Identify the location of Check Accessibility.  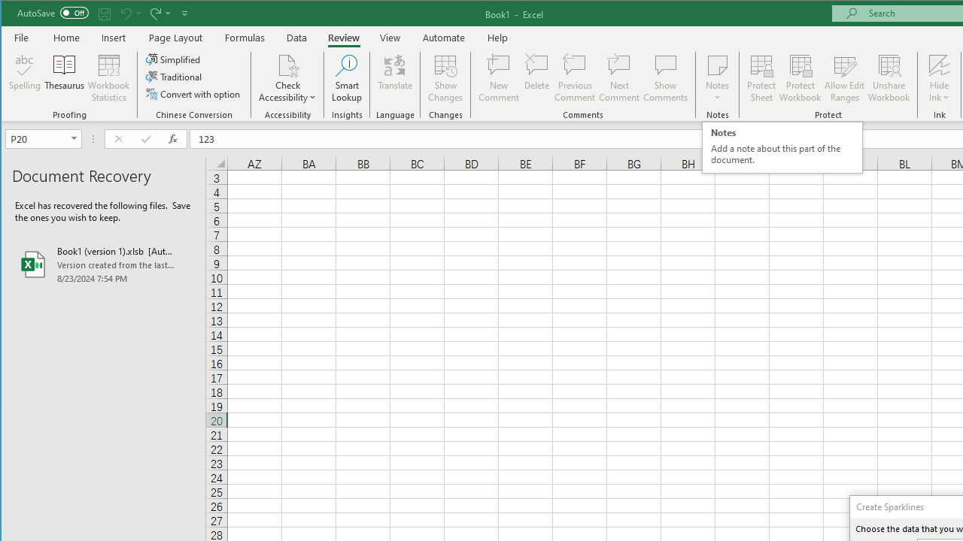
(287, 78).